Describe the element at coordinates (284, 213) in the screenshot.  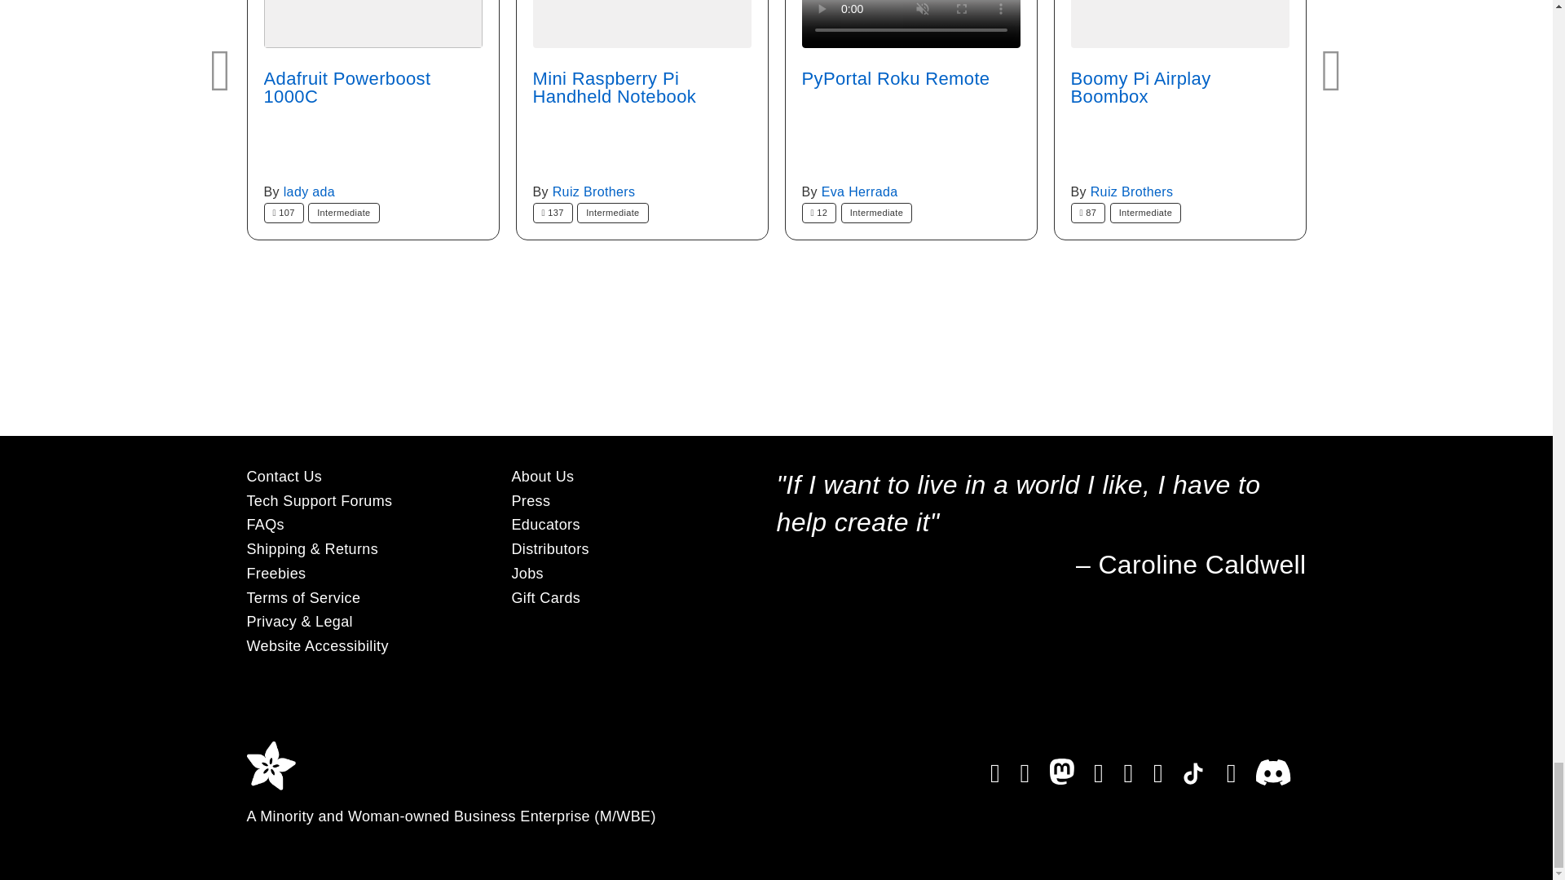
I see `Saves` at that location.